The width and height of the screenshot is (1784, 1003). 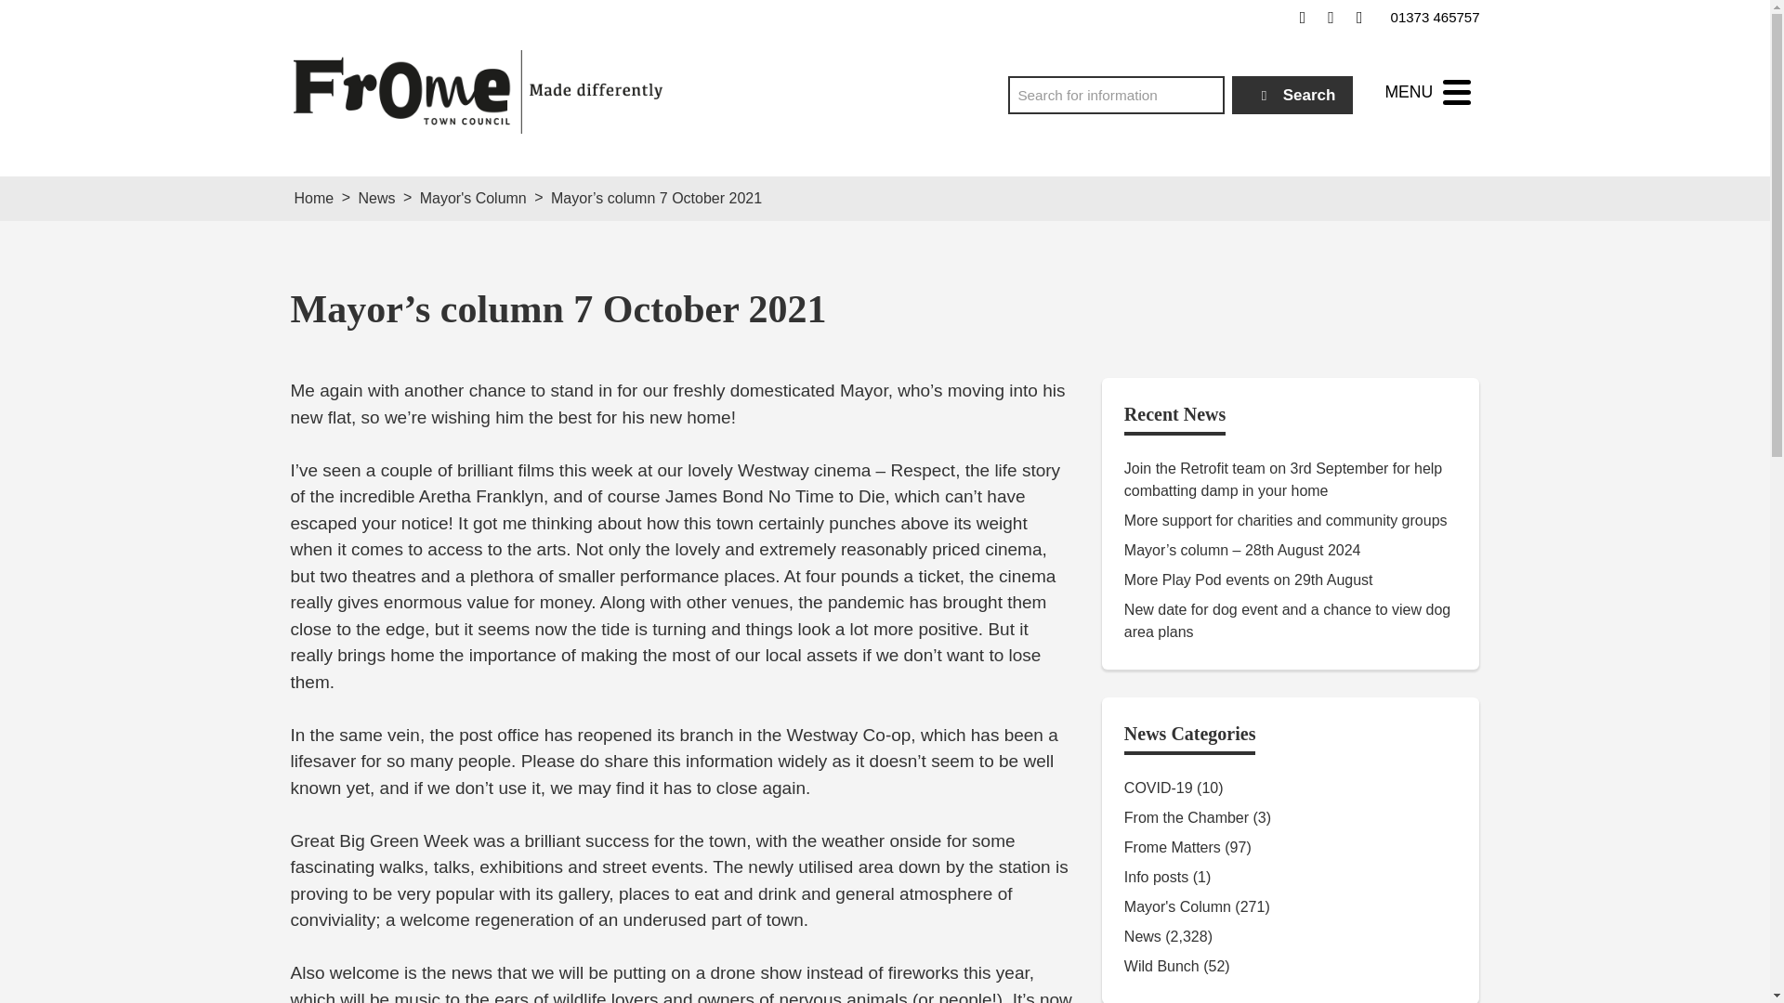 What do you see at coordinates (1303, 17) in the screenshot?
I see `Frome Town Council's Facebook` at bounding box center [1303, 17].